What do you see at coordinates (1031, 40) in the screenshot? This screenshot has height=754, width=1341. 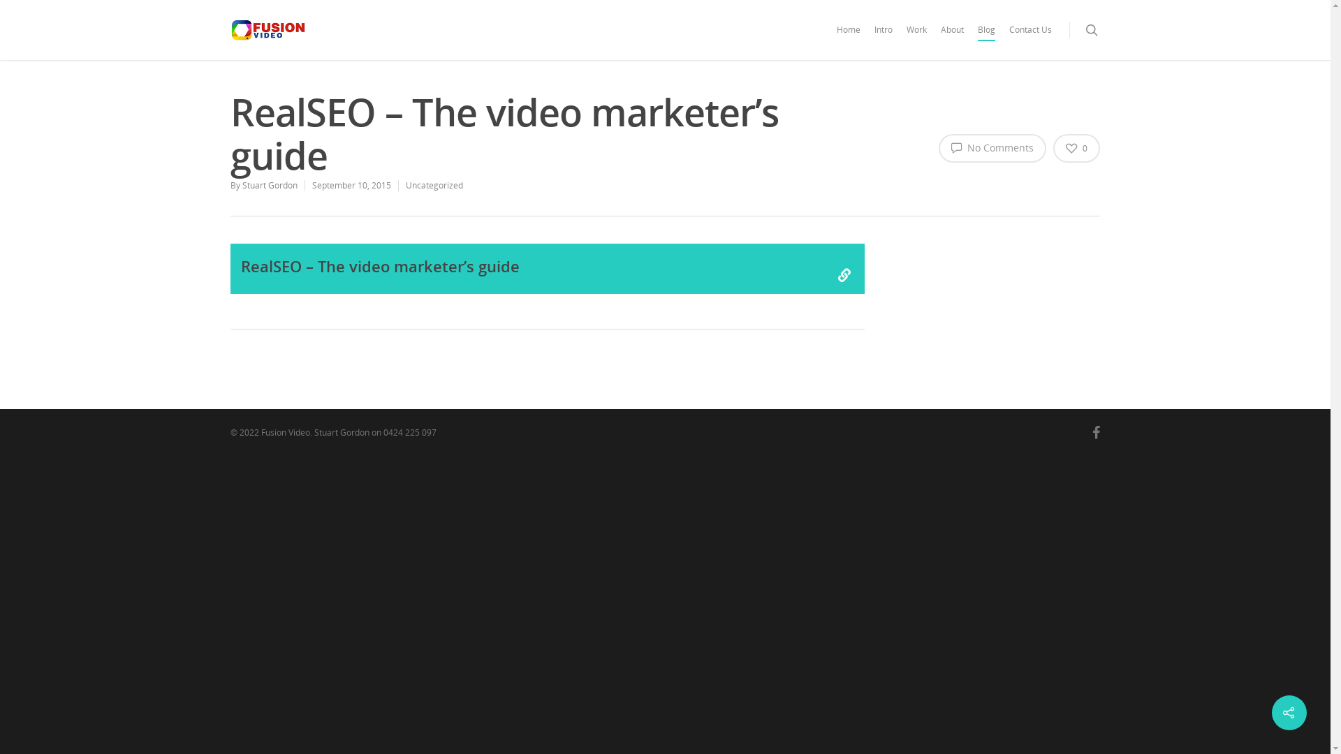 I see `Contact Us` at bounding box center [1031, 40].